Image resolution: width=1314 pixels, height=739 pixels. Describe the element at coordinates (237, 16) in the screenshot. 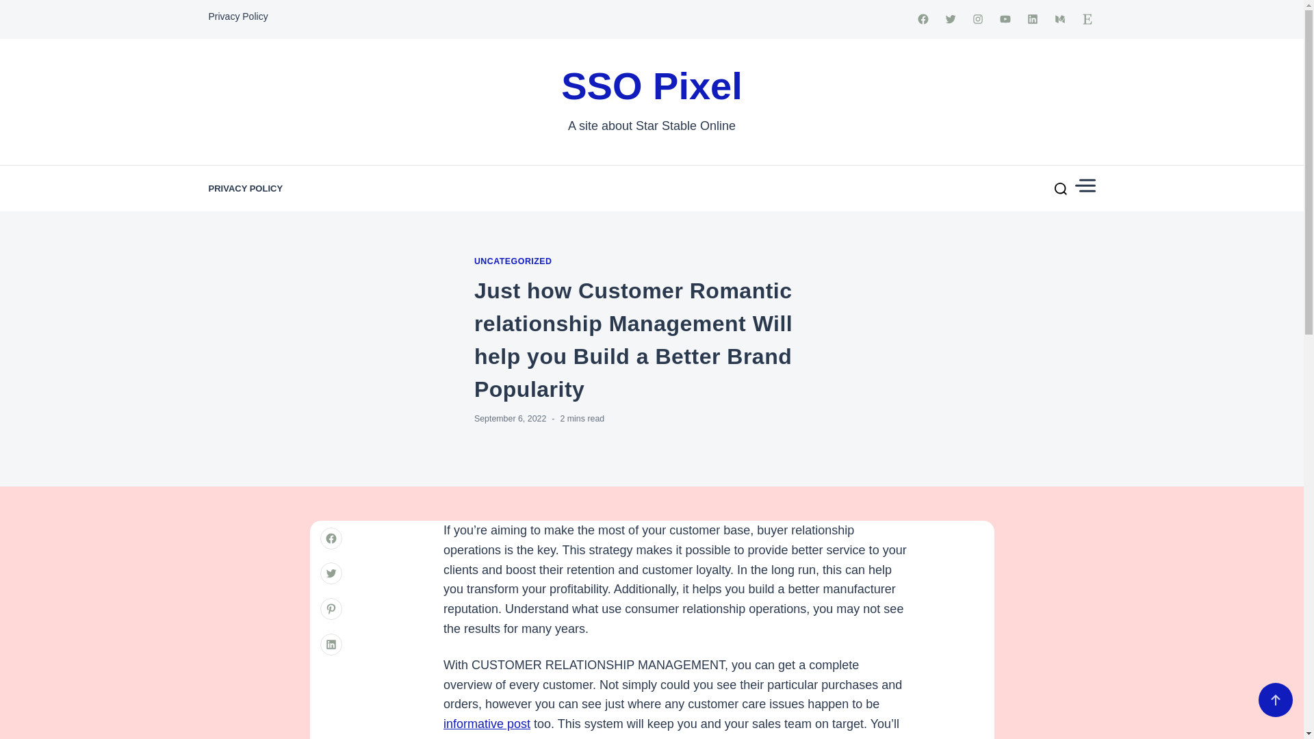

I see `Privacy Policy` at that location.